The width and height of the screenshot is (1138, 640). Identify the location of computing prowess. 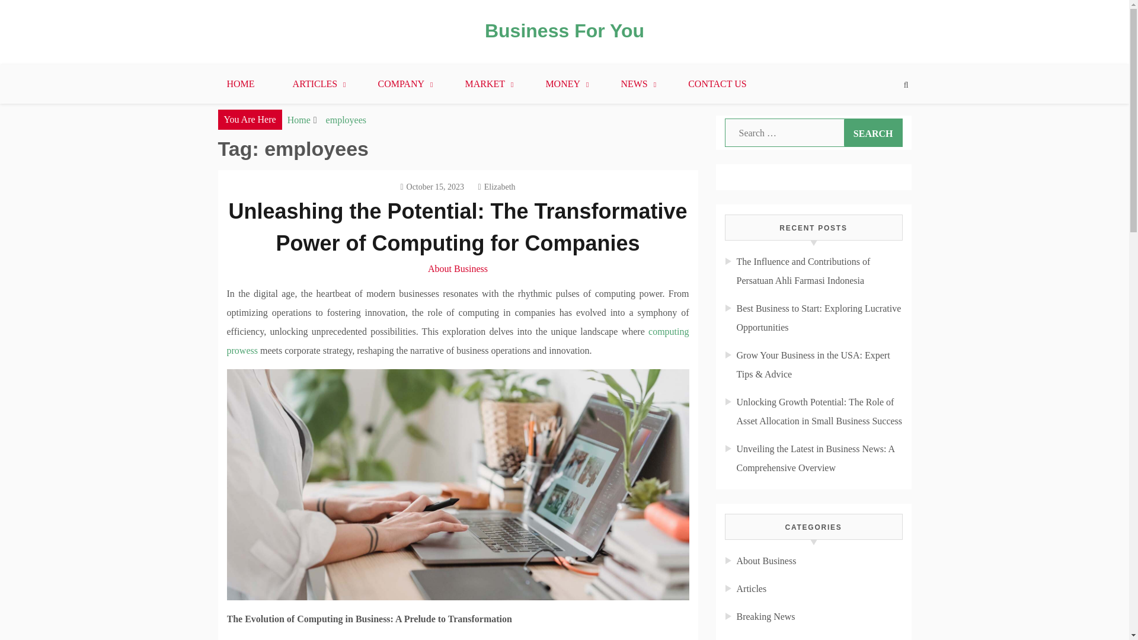
(458, 341).